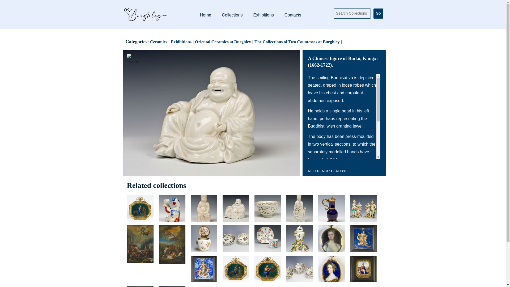 Image resolution: width=510 pixels, height=287 pixels. I want to click on Collections, so click(232, 15).